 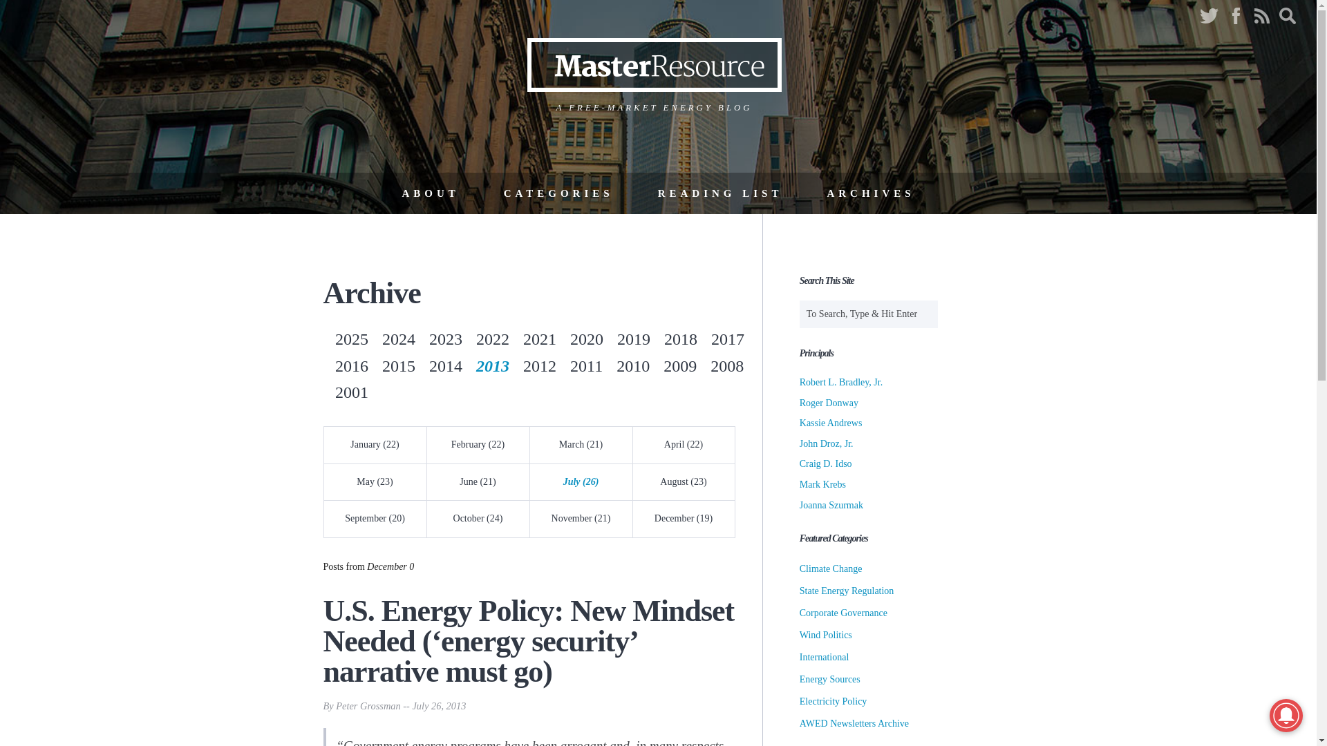 What do you see at coordinates (633, 339) in the screenshot?
I see `2019` at bounding box center [633, 339].